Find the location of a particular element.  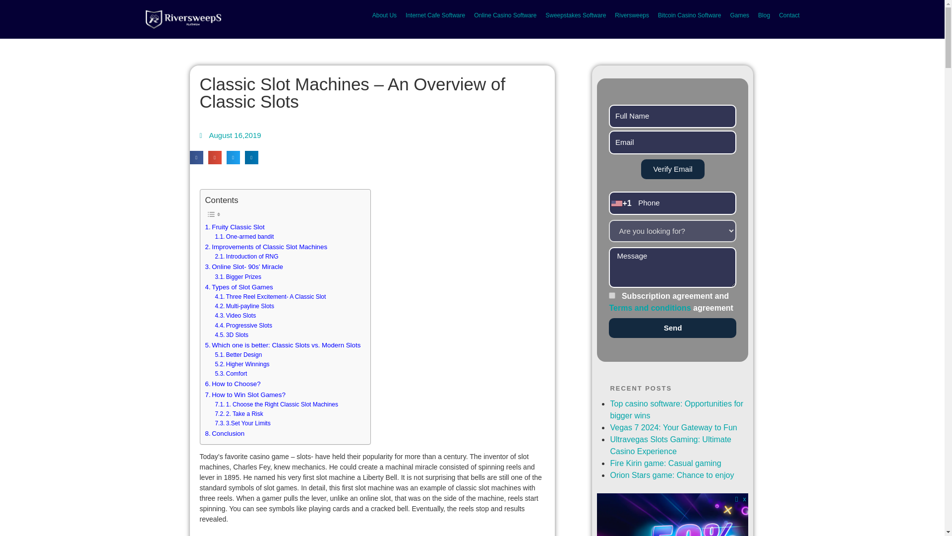

Types of Slot Games is located at coordinates (239, 287).